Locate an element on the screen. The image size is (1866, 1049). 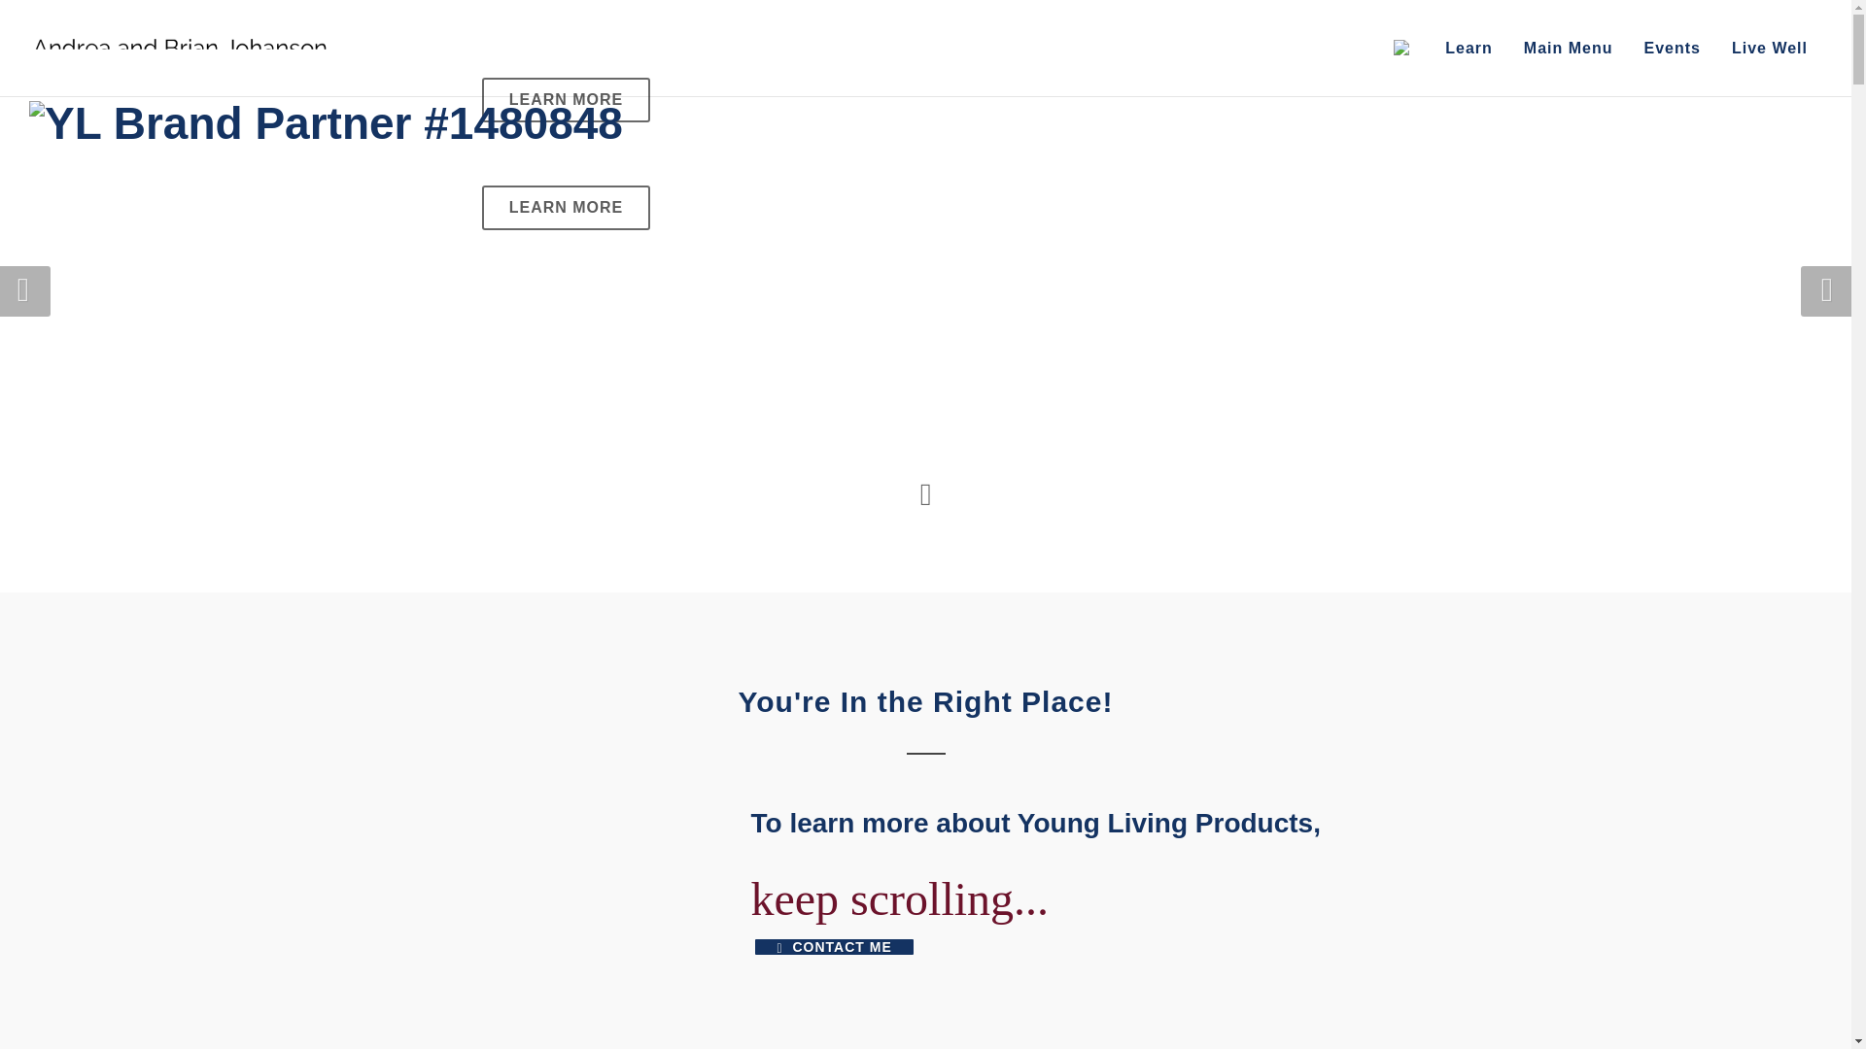
Live Well is located at coordinates (1769, 49).